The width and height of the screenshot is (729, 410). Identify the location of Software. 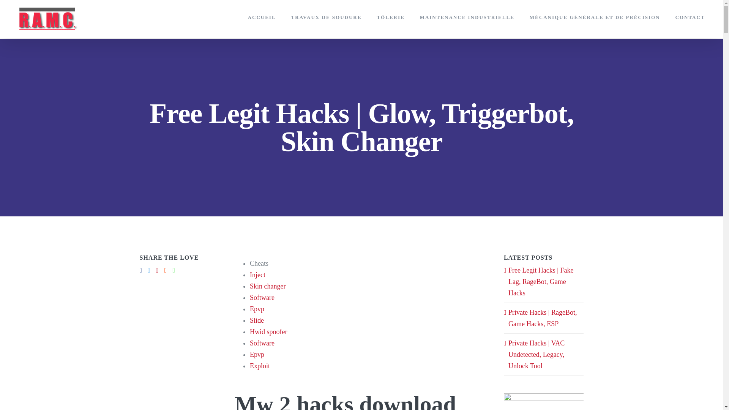
(262, 343).